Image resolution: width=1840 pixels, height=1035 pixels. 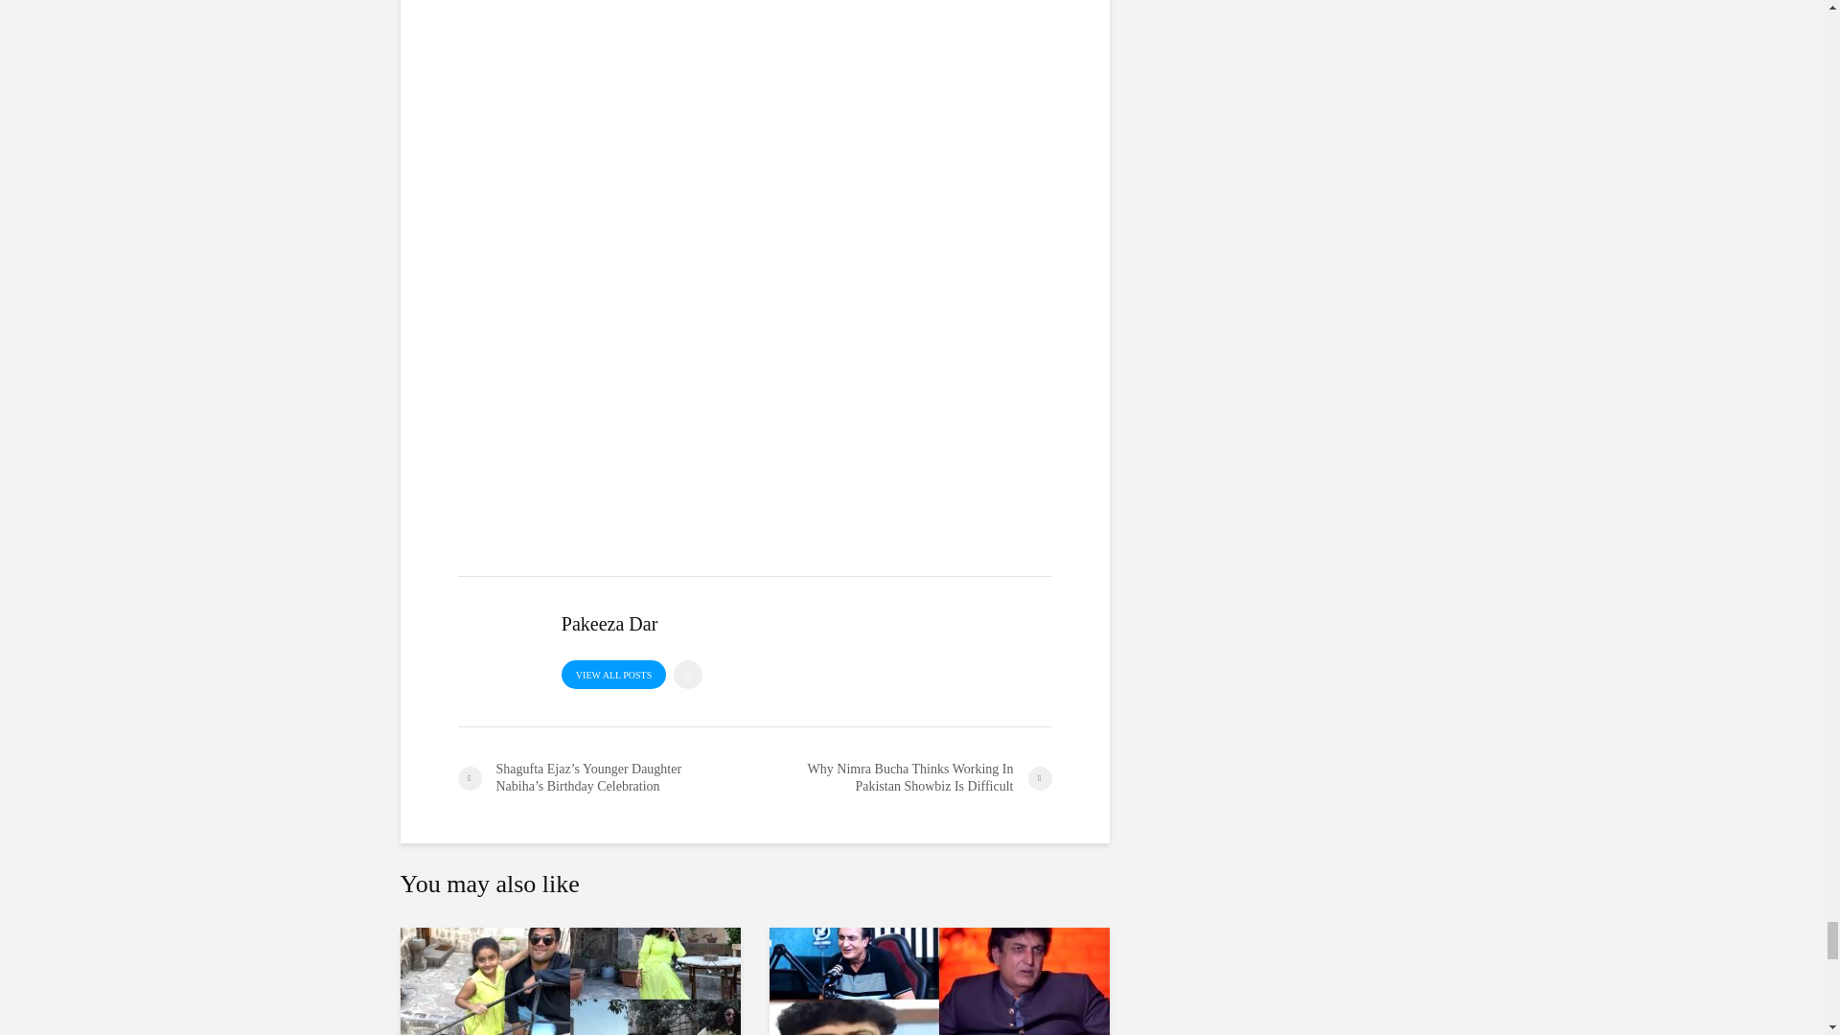 What do you see at coordinates (613, 675) in the screenshot?
I see `VIEW ALL POSTS` at bounding box center [613, 675].